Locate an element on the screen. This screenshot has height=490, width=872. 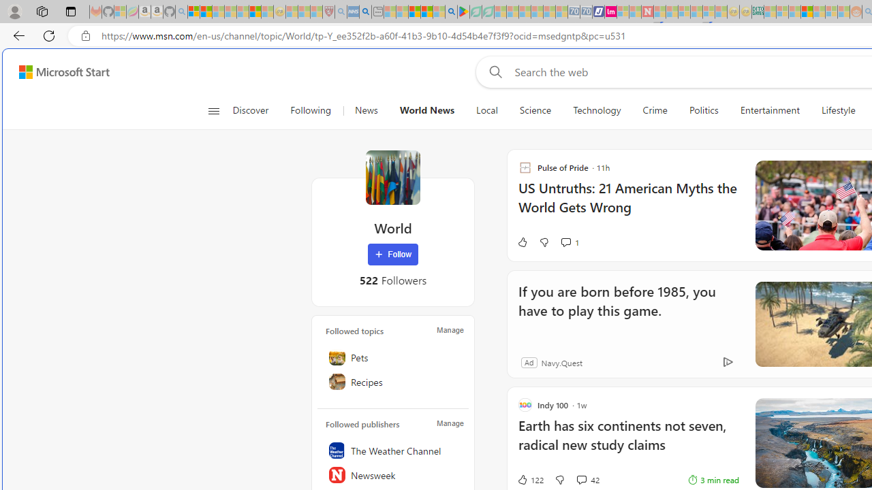
Pets - MSN is located at coordinates (426, 12).